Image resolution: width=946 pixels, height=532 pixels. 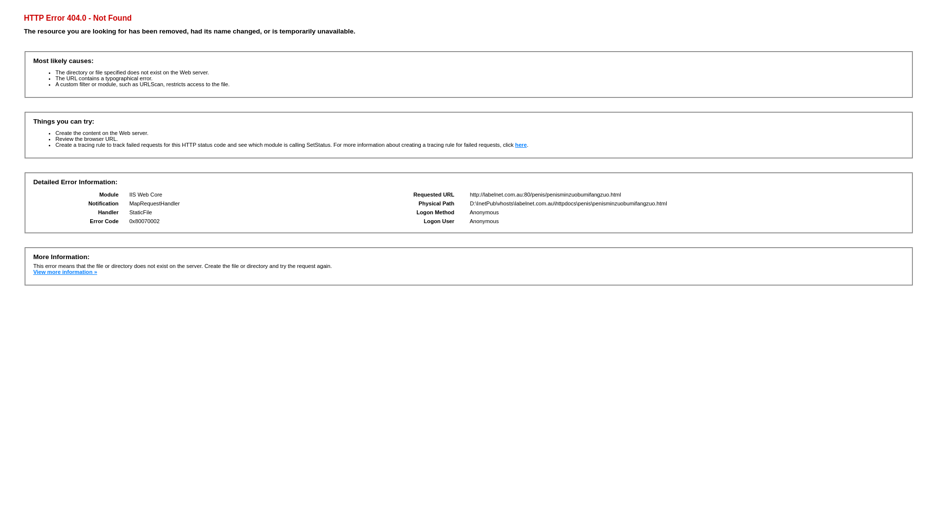 I want to click on here, so click(x=521, y=145).